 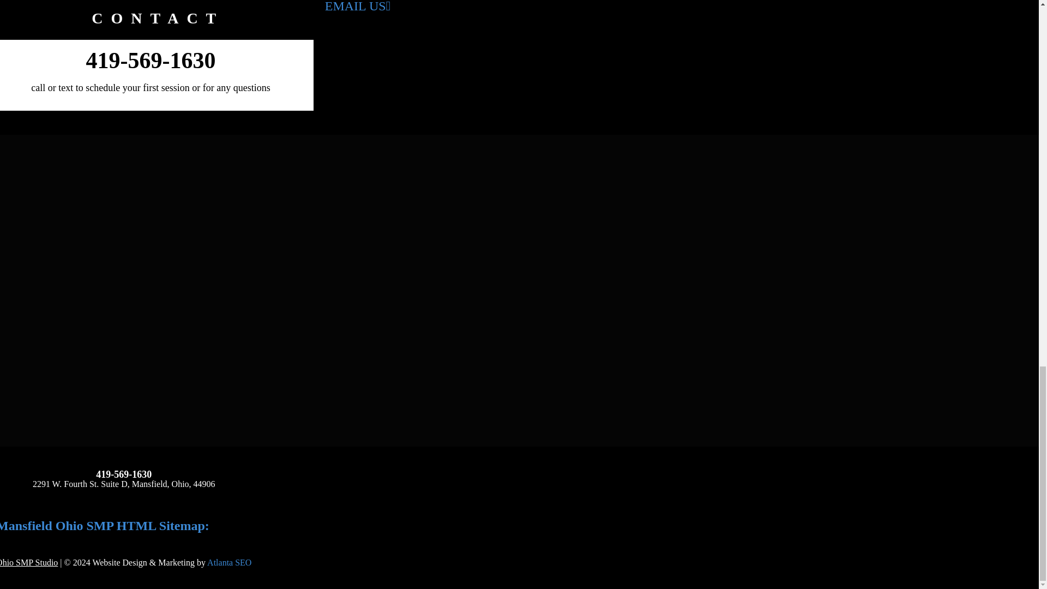 I want to click on 419-569-1630, so click(x=151, y=60).